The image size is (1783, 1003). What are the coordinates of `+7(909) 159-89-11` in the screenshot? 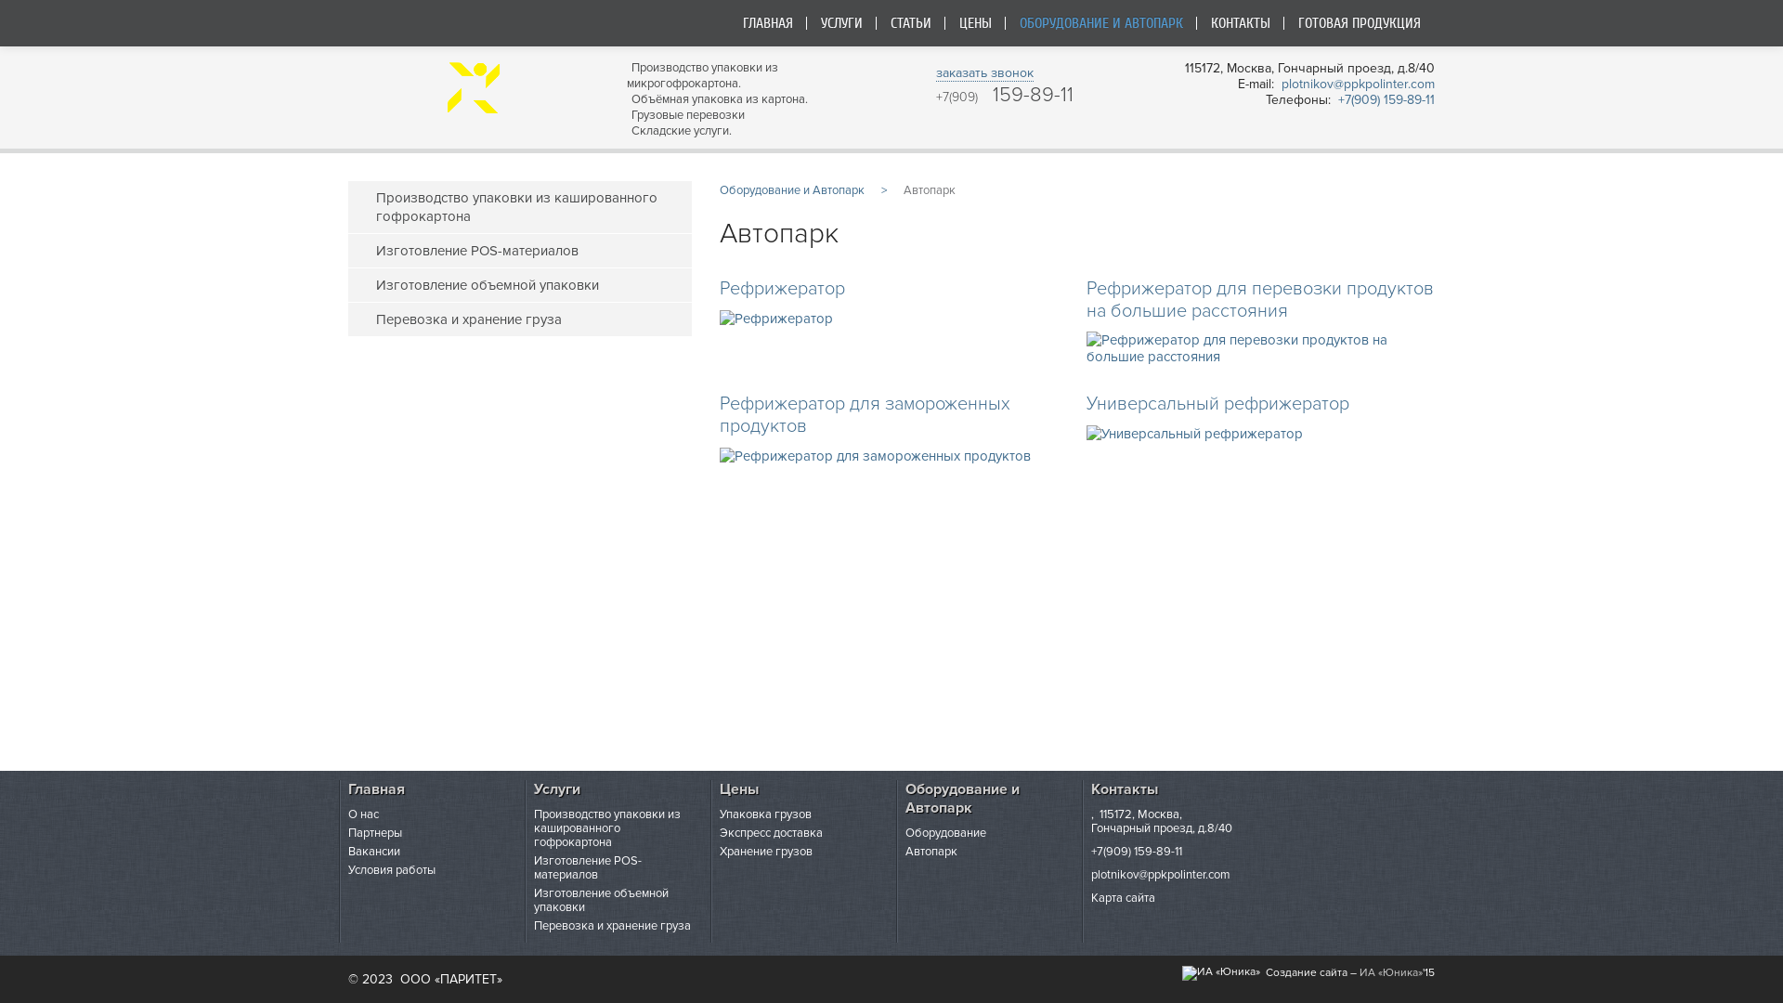 It's located at (1137, 852).